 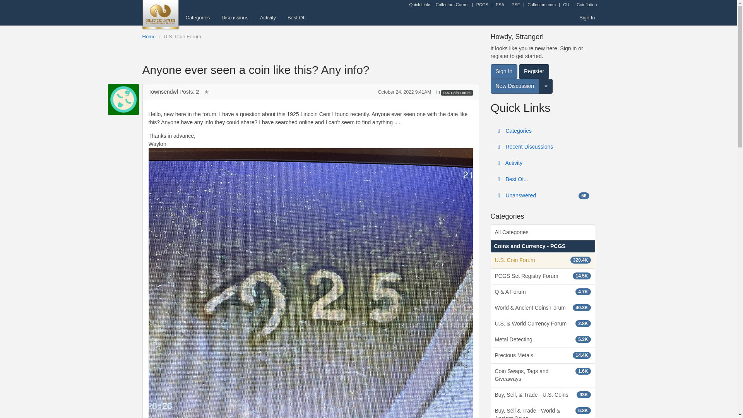 What do you see at coordinates (587, 17) in the screenshot?
I see `Sign In` at bounding box center [587, 17].